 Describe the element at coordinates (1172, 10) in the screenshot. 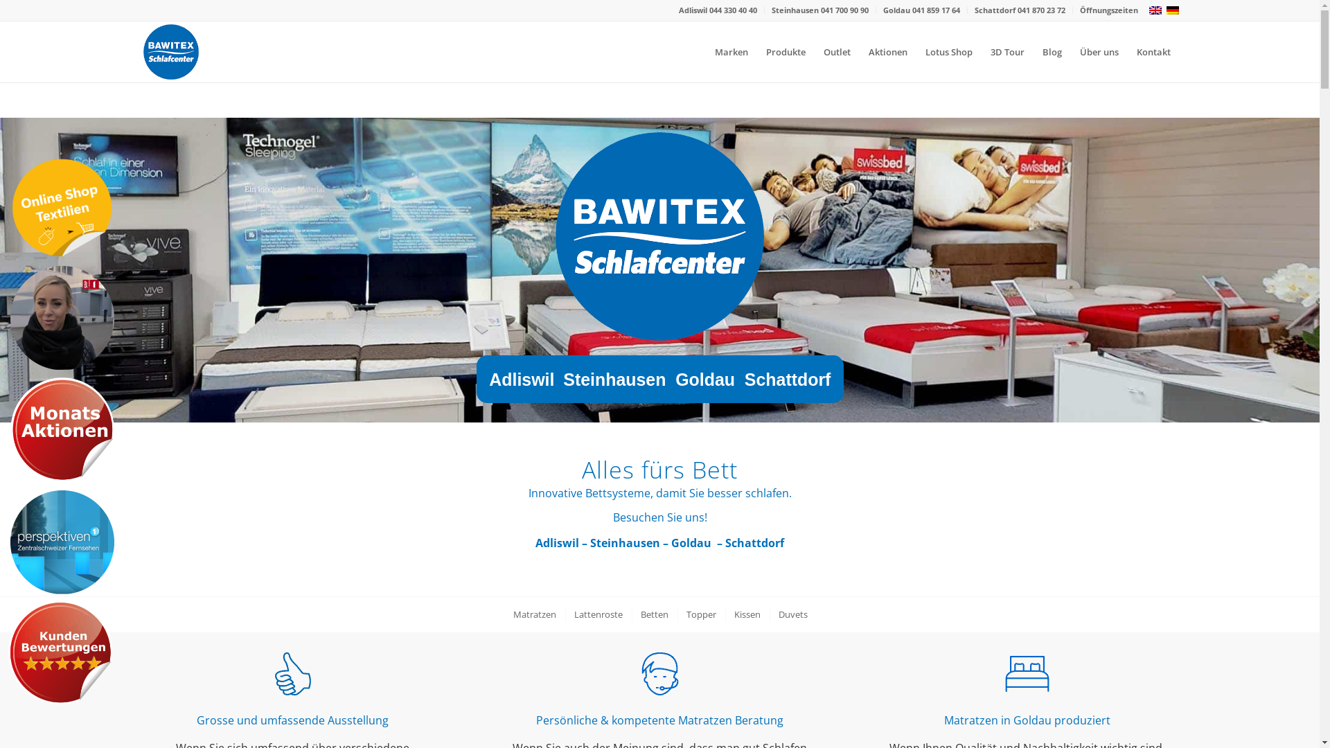

I see `Deutsch` at that location.